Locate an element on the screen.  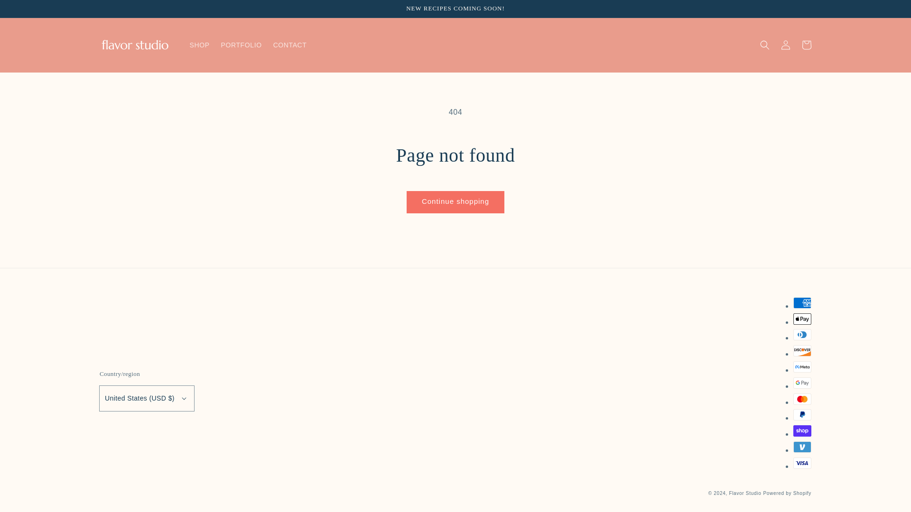
Discover is located at coordinates (802, 350).